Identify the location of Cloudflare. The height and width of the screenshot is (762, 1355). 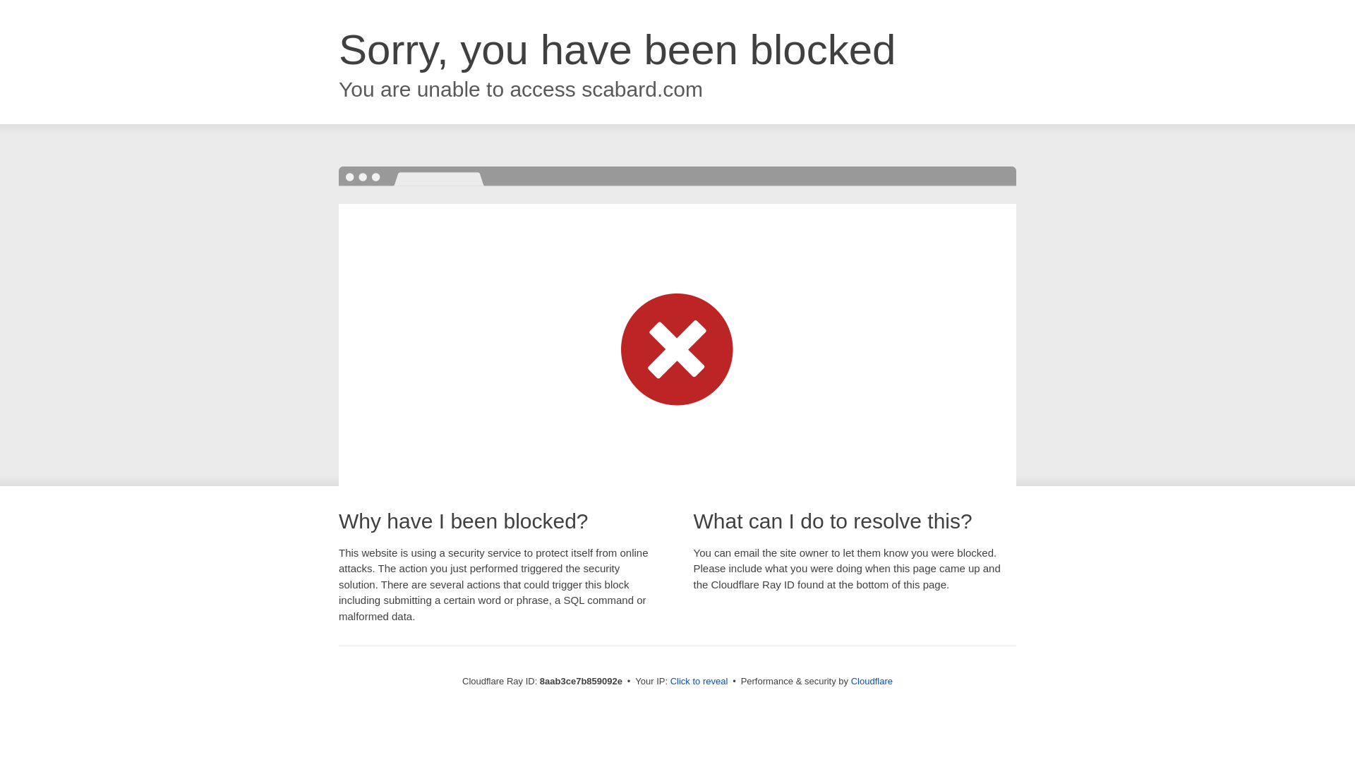
(872, 681).